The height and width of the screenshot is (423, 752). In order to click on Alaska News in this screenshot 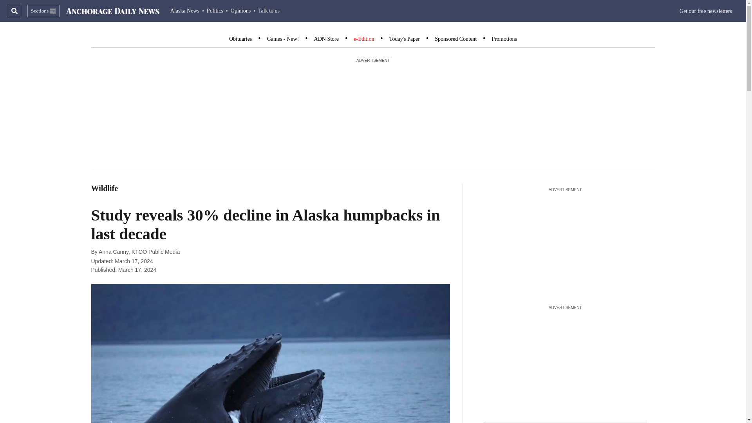, I will do `click(185, 11)`.